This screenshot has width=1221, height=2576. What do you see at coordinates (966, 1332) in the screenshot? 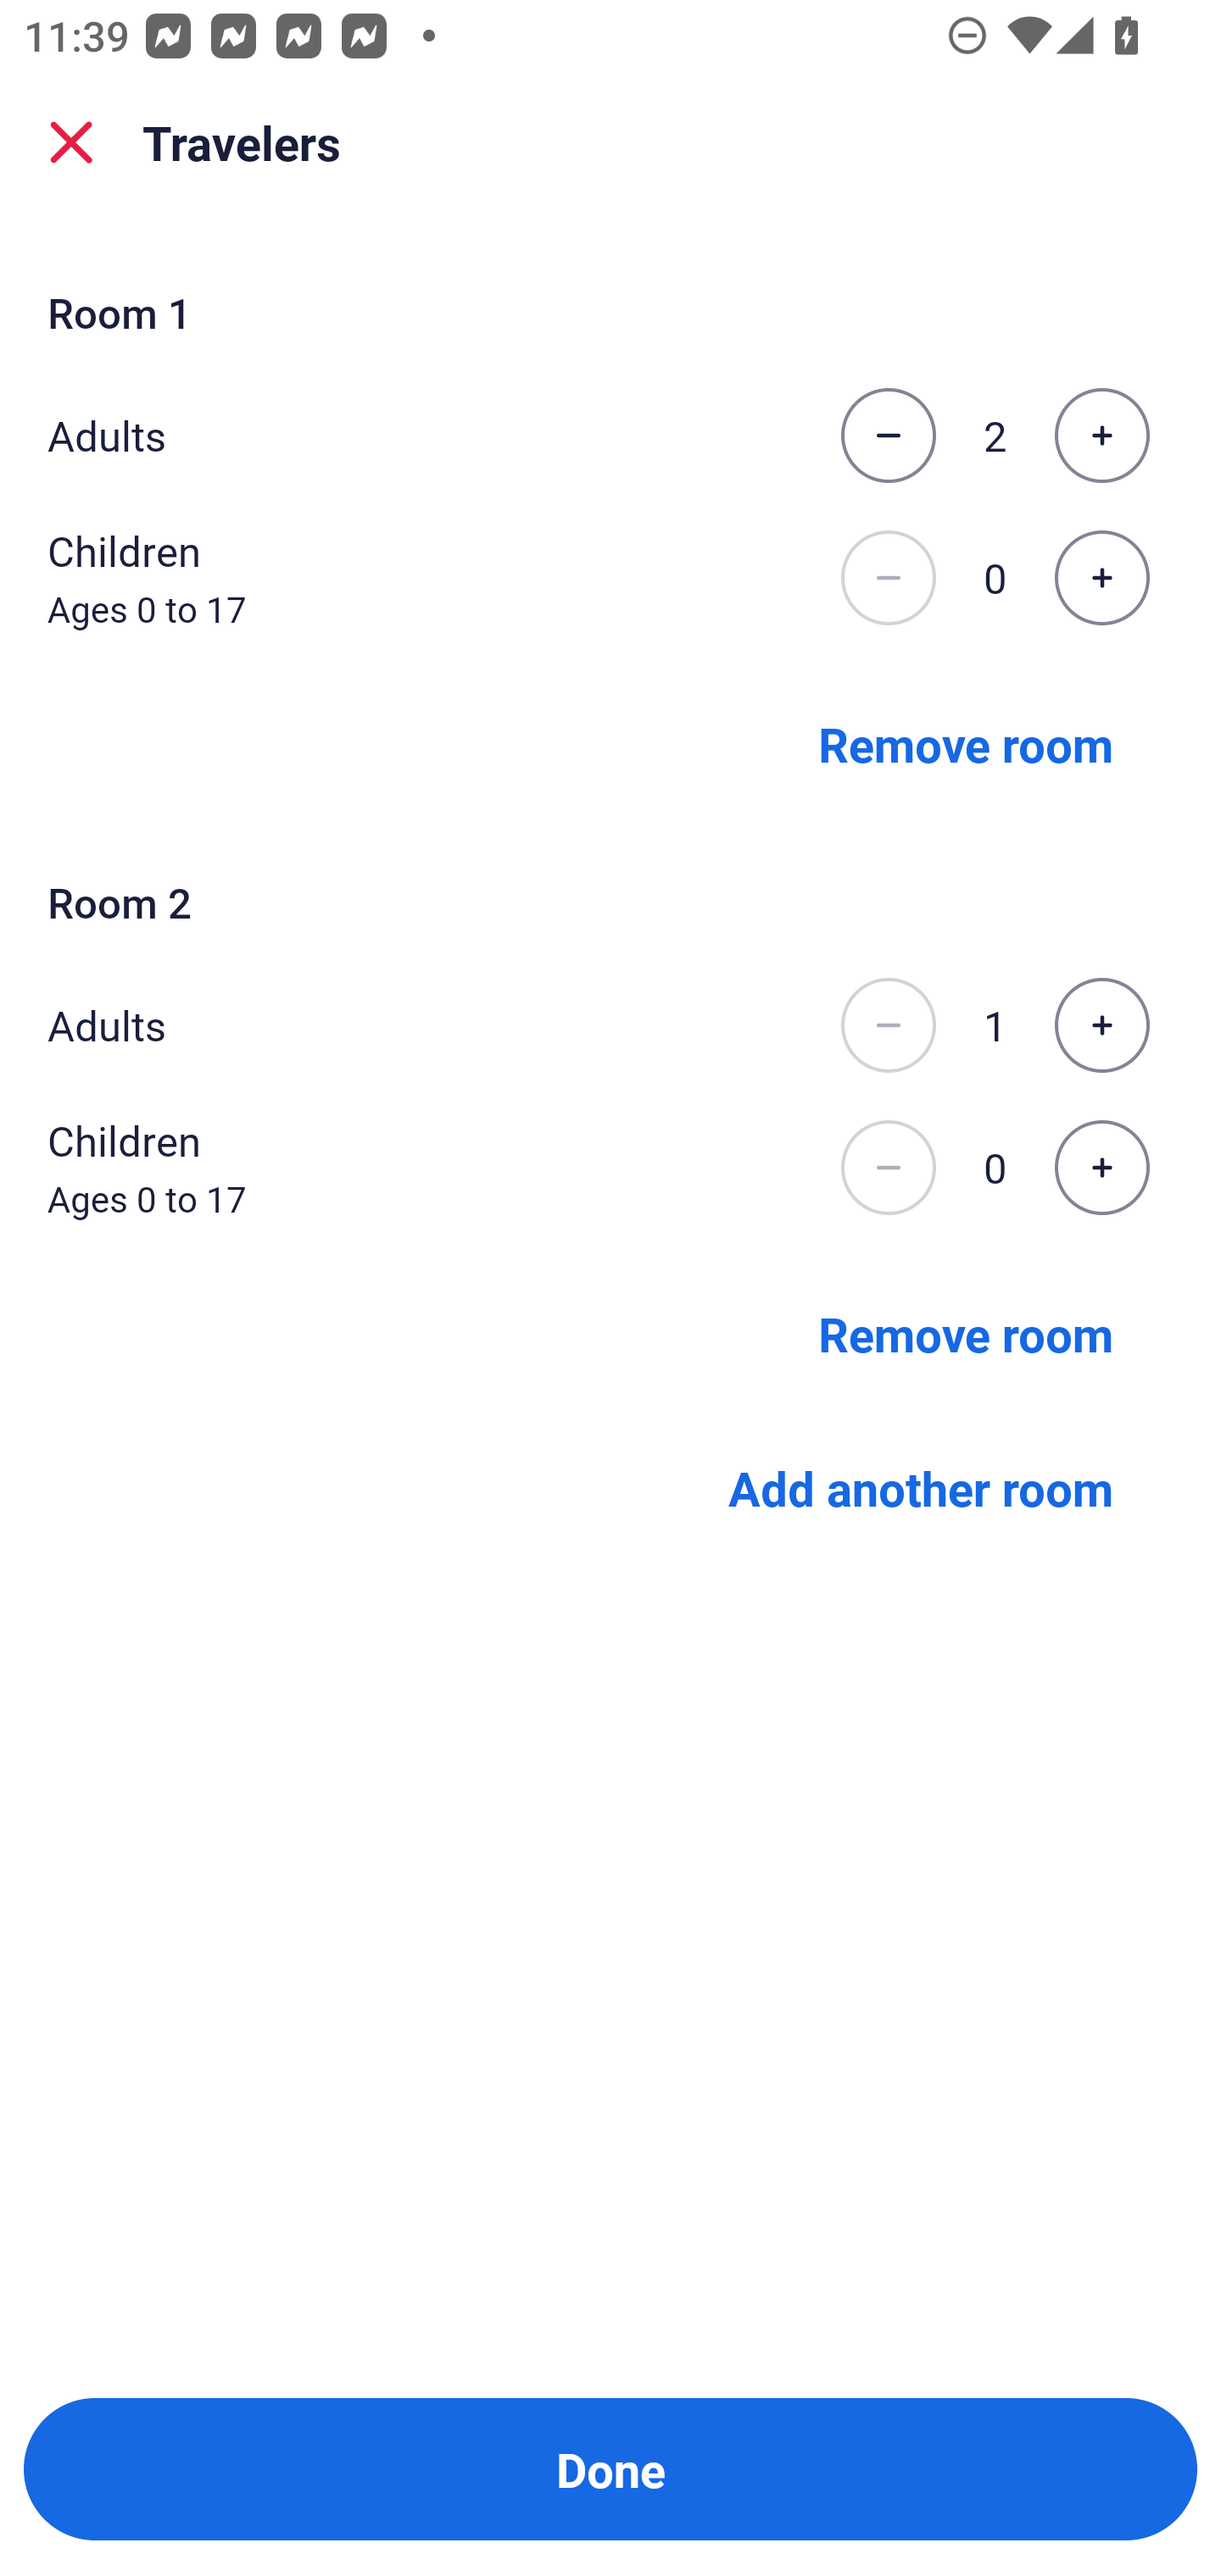
I see `Remove room` at bounding box center [966, 1332].